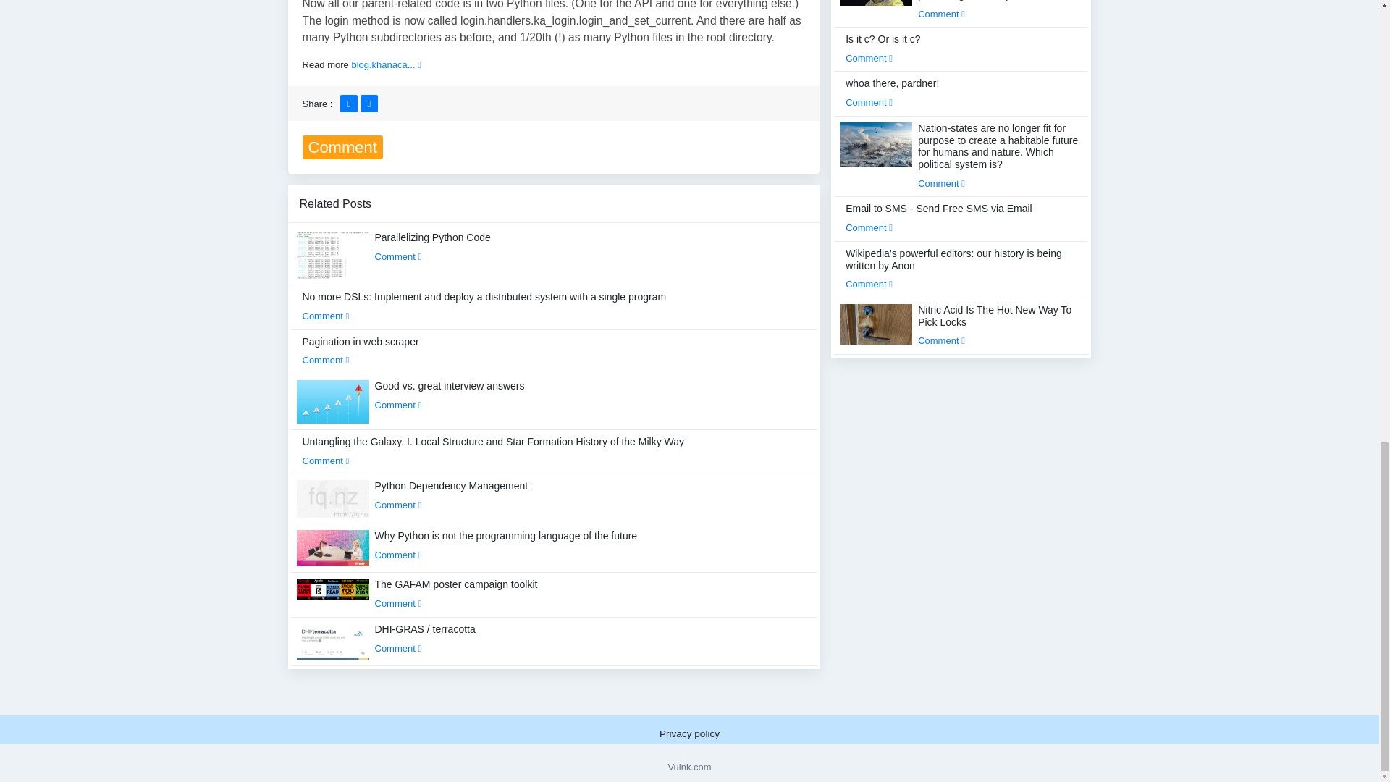 Image resolution: width=1390 pixels, height=782 pixels. I want to click on Good vs. great interview answers, so click(450, 395).